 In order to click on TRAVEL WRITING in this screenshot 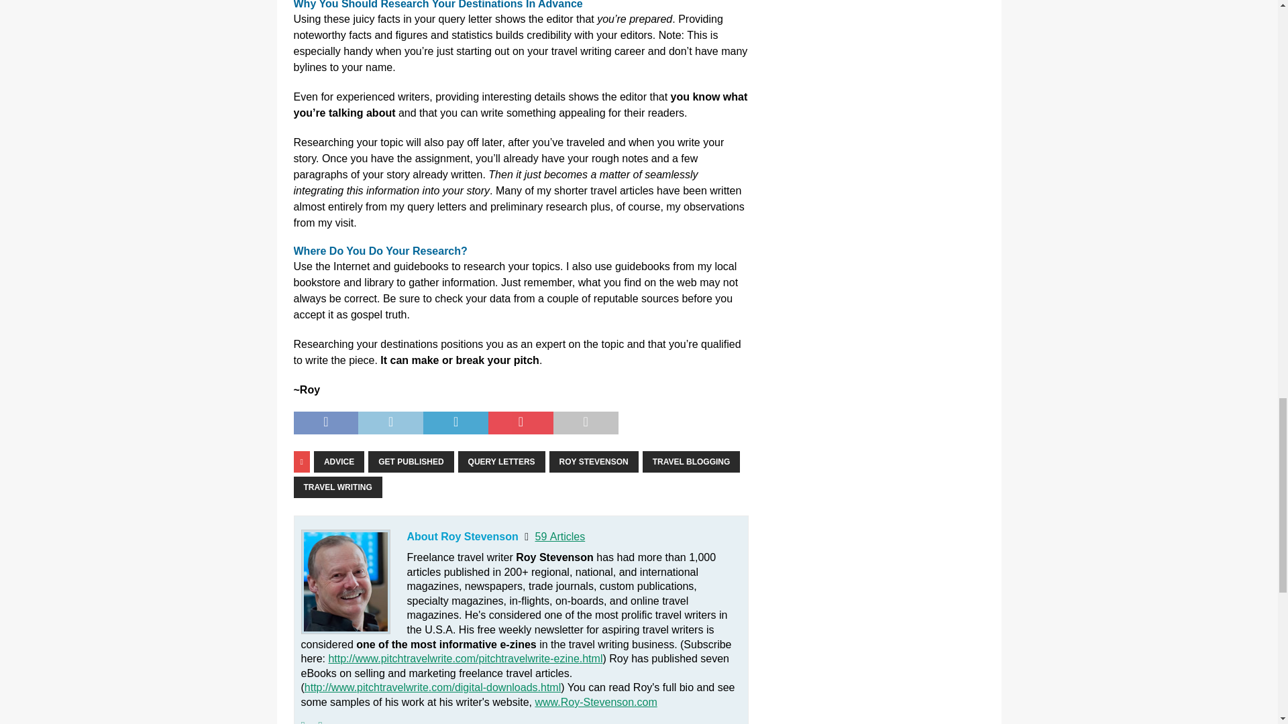, I will do `click(338, 487)`.